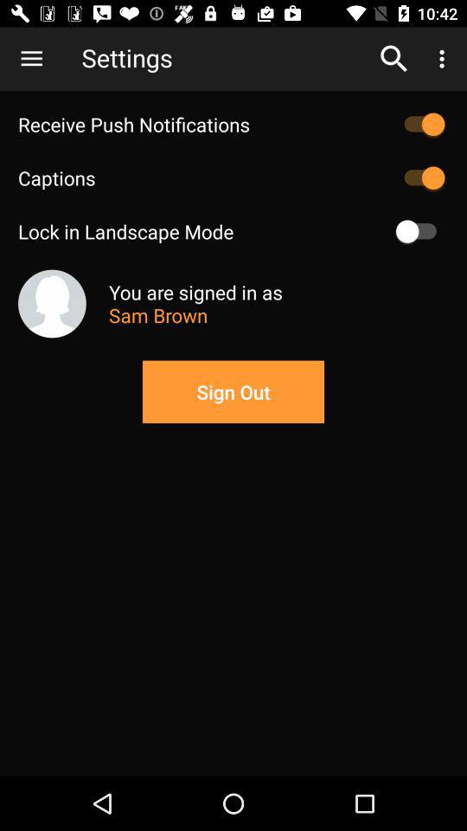 The height and width of the screenshot is (831, 467). What do you see at coordinates (225, 59) in the screenshot?
I see `go to settings` at bounding box center [225, 59].